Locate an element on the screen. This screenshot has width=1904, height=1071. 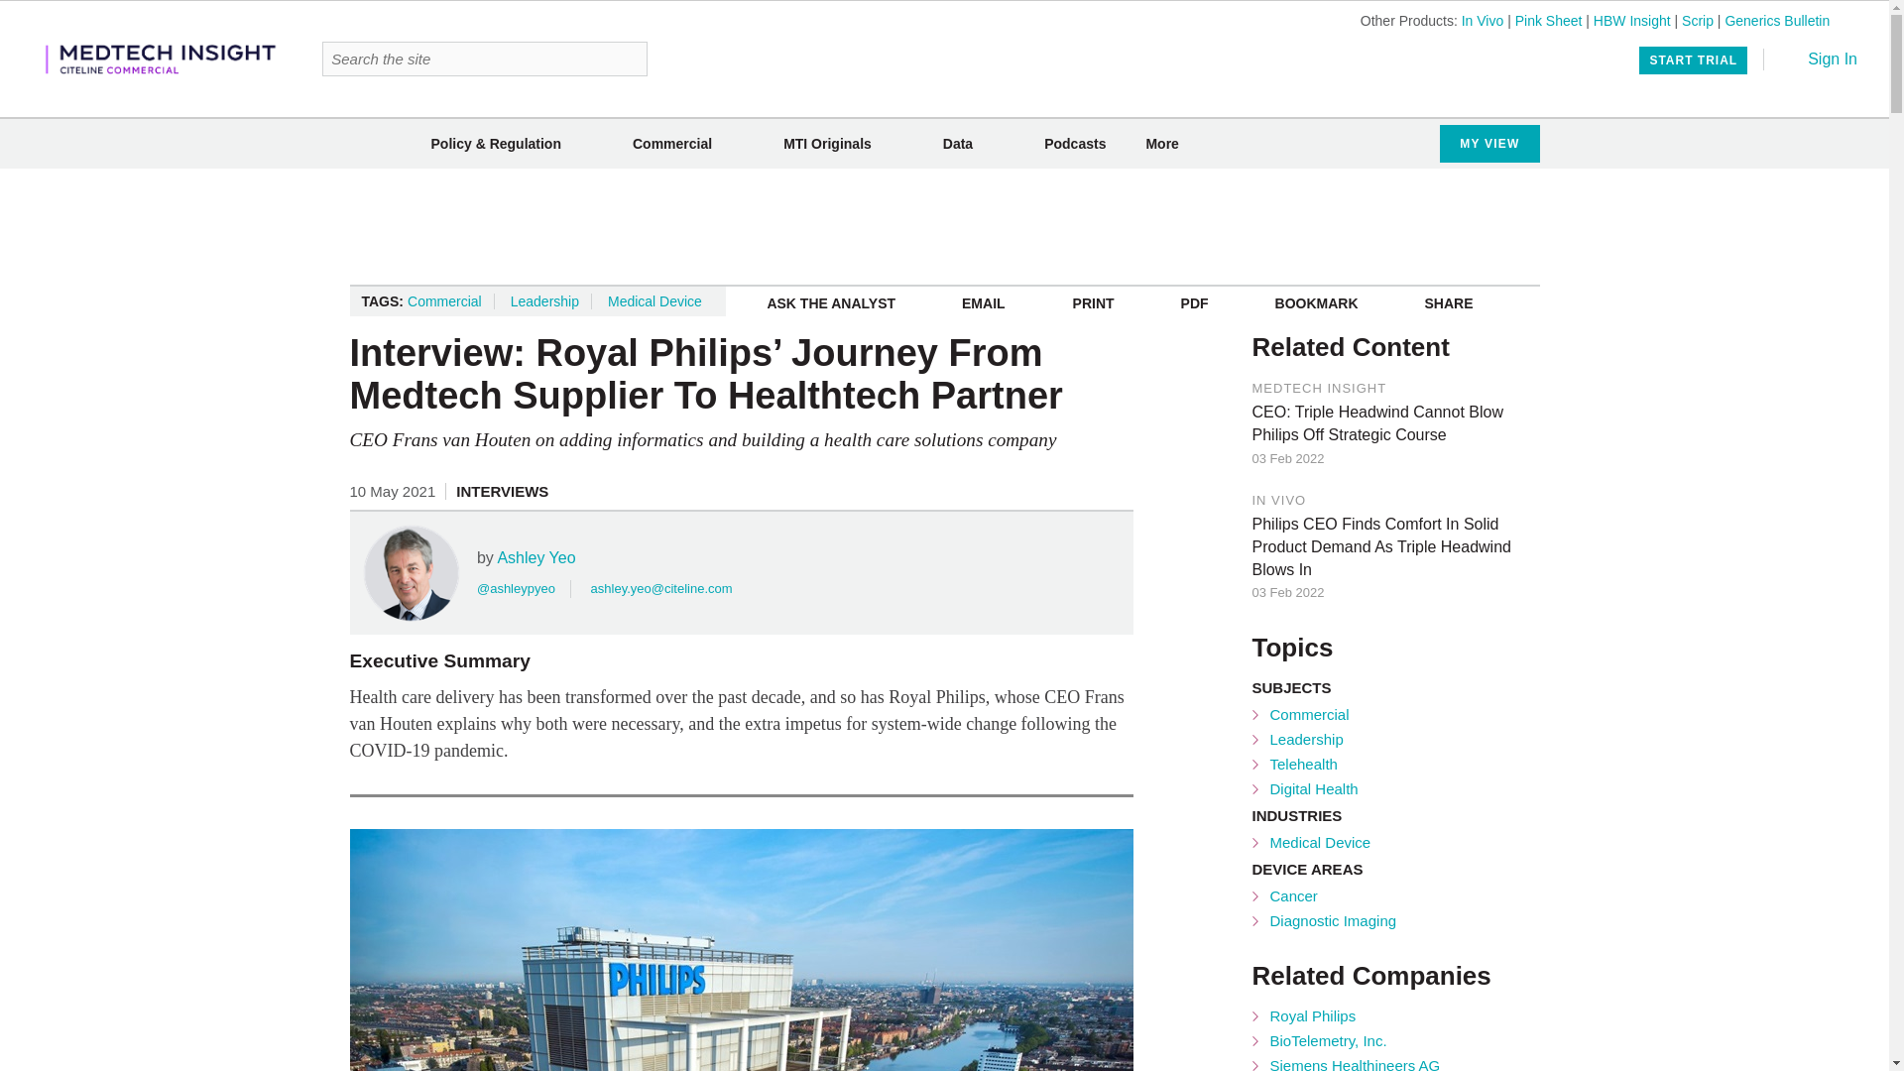
Pink Sheet is located at coordinates (1549, 20).